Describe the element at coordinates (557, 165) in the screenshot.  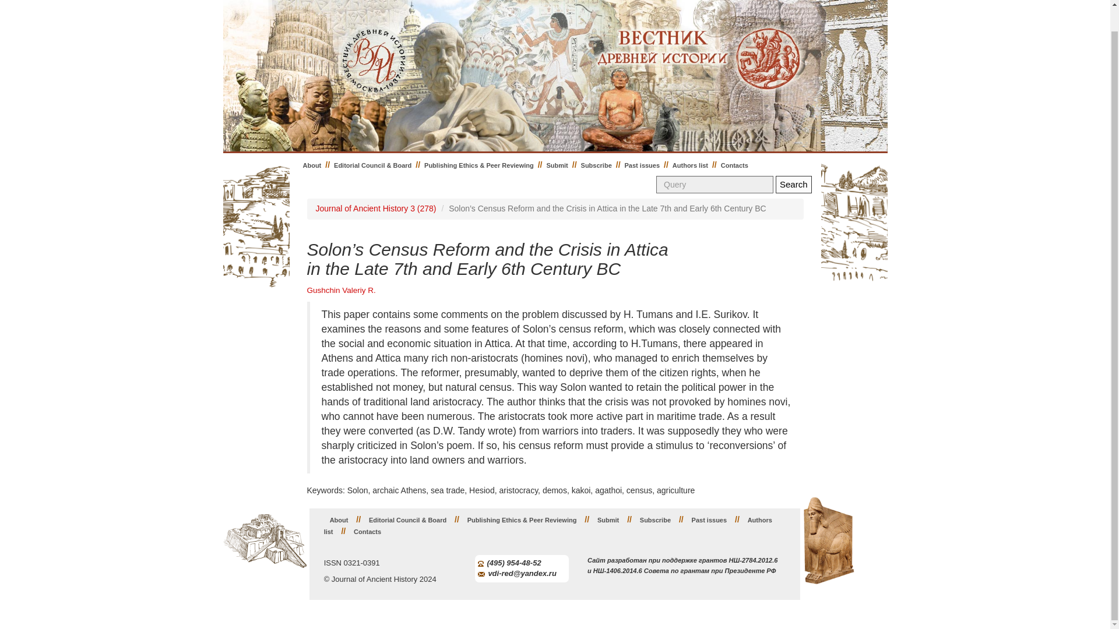
I see `Submit` at that location.